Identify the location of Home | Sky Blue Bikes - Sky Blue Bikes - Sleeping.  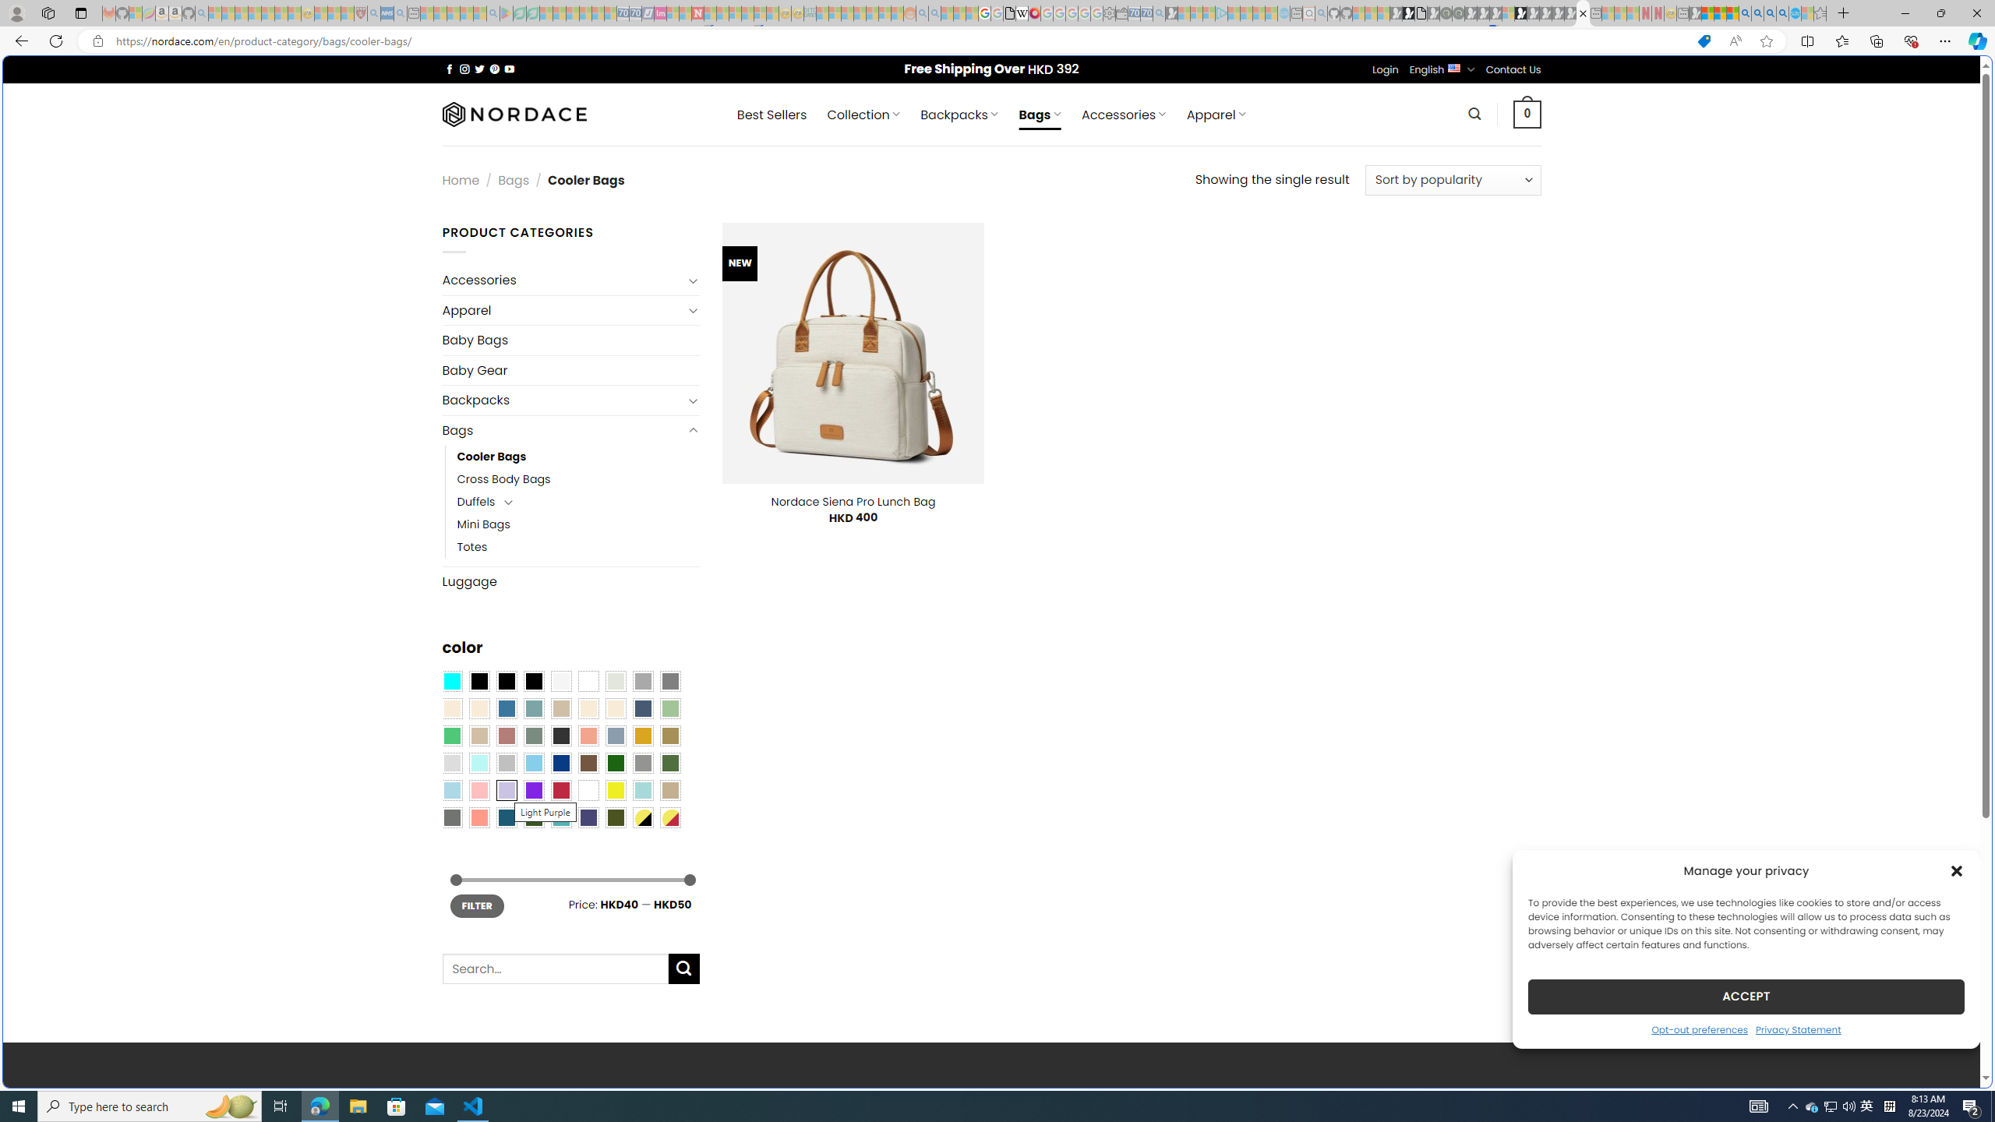
(1284, 13).